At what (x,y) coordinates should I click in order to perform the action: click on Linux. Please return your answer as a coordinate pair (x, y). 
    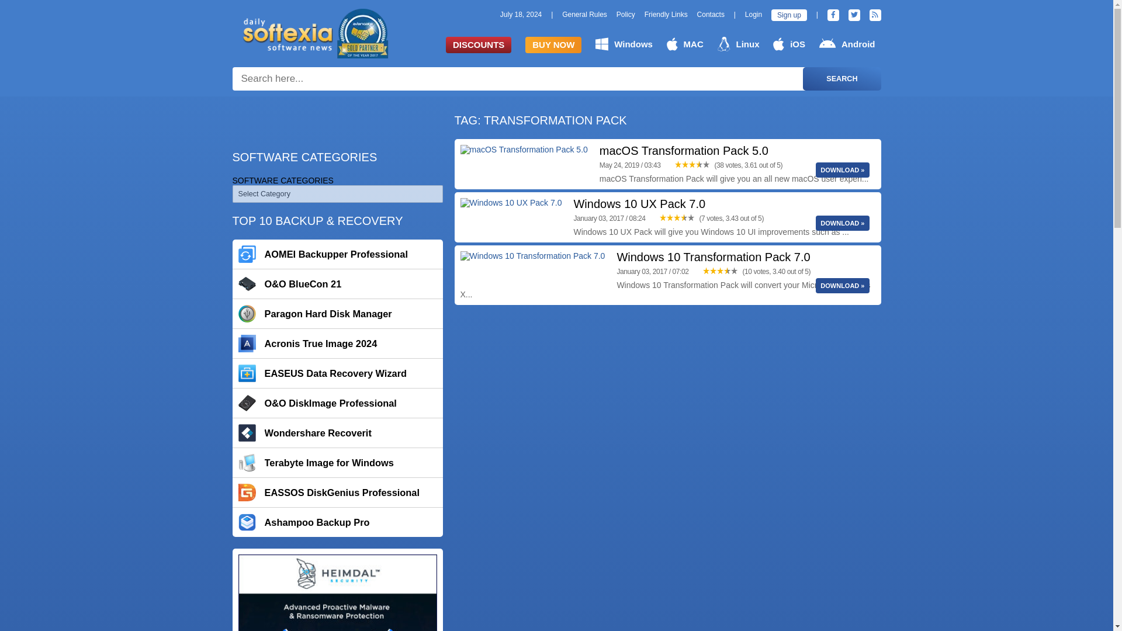
    Looking at the image, I should click on (739, 44).